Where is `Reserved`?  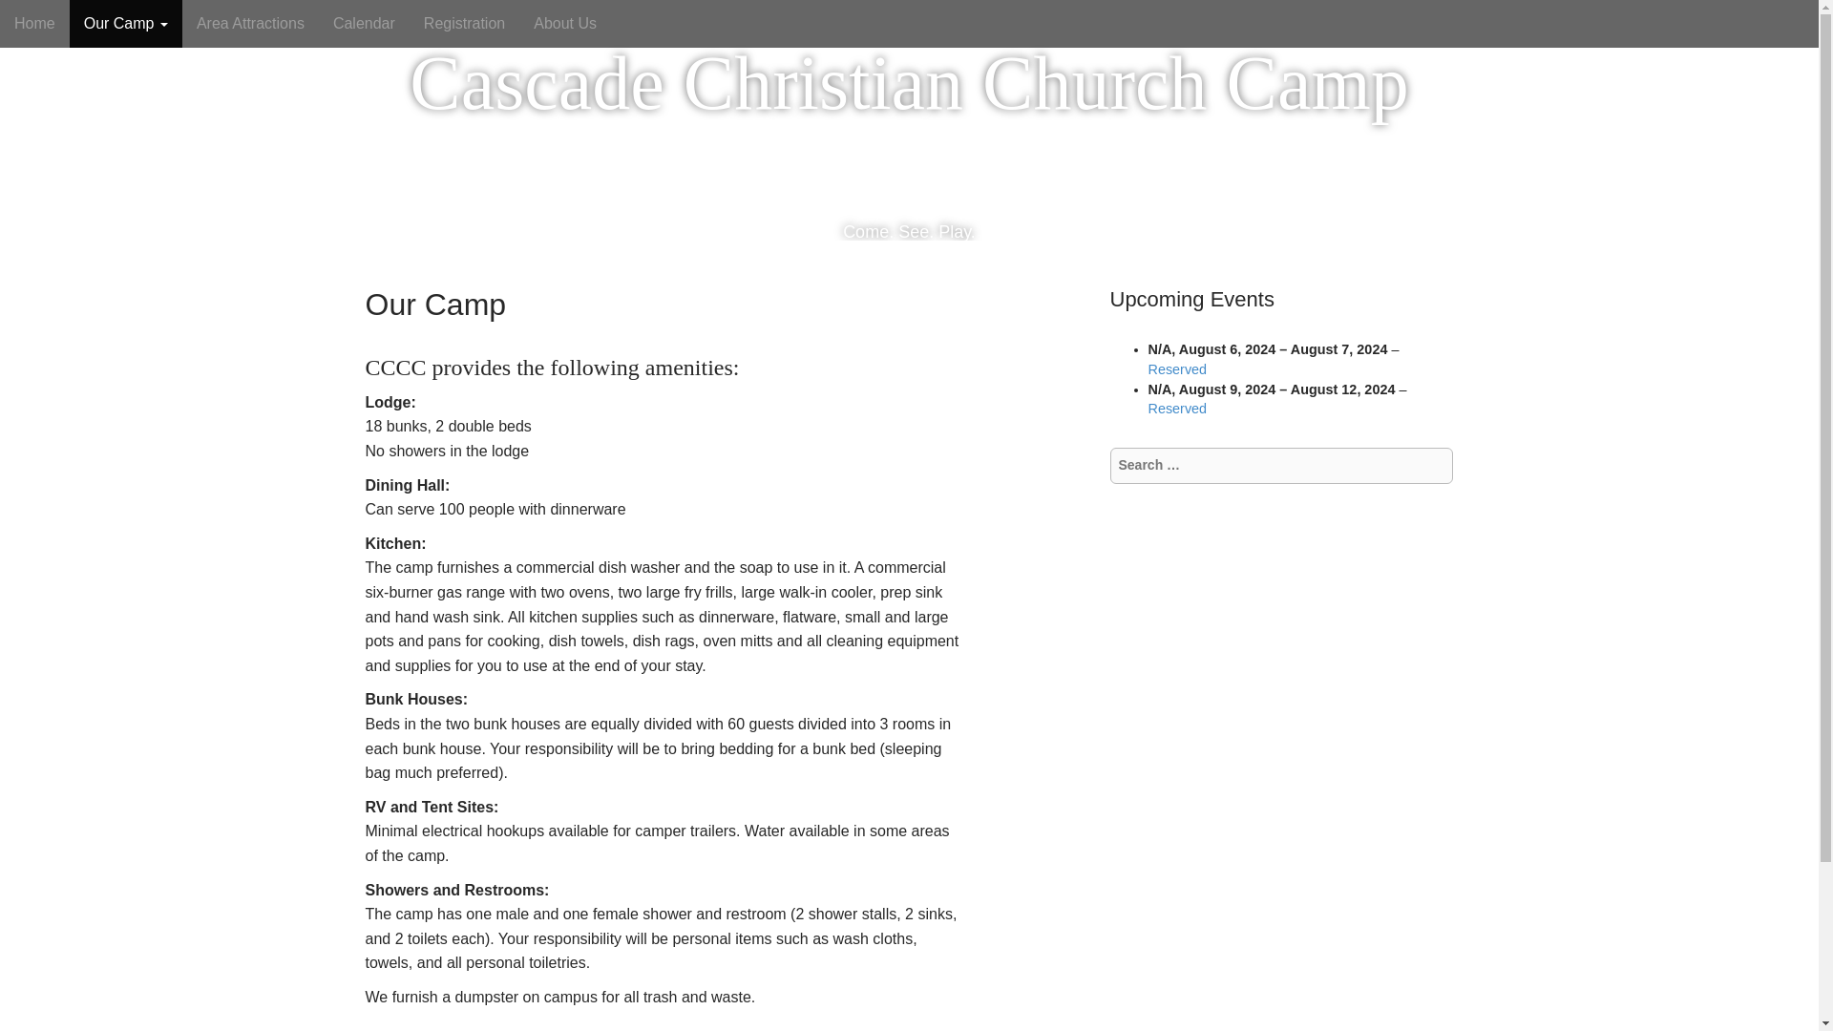 Reserved is located at coordinates (1176, 369).